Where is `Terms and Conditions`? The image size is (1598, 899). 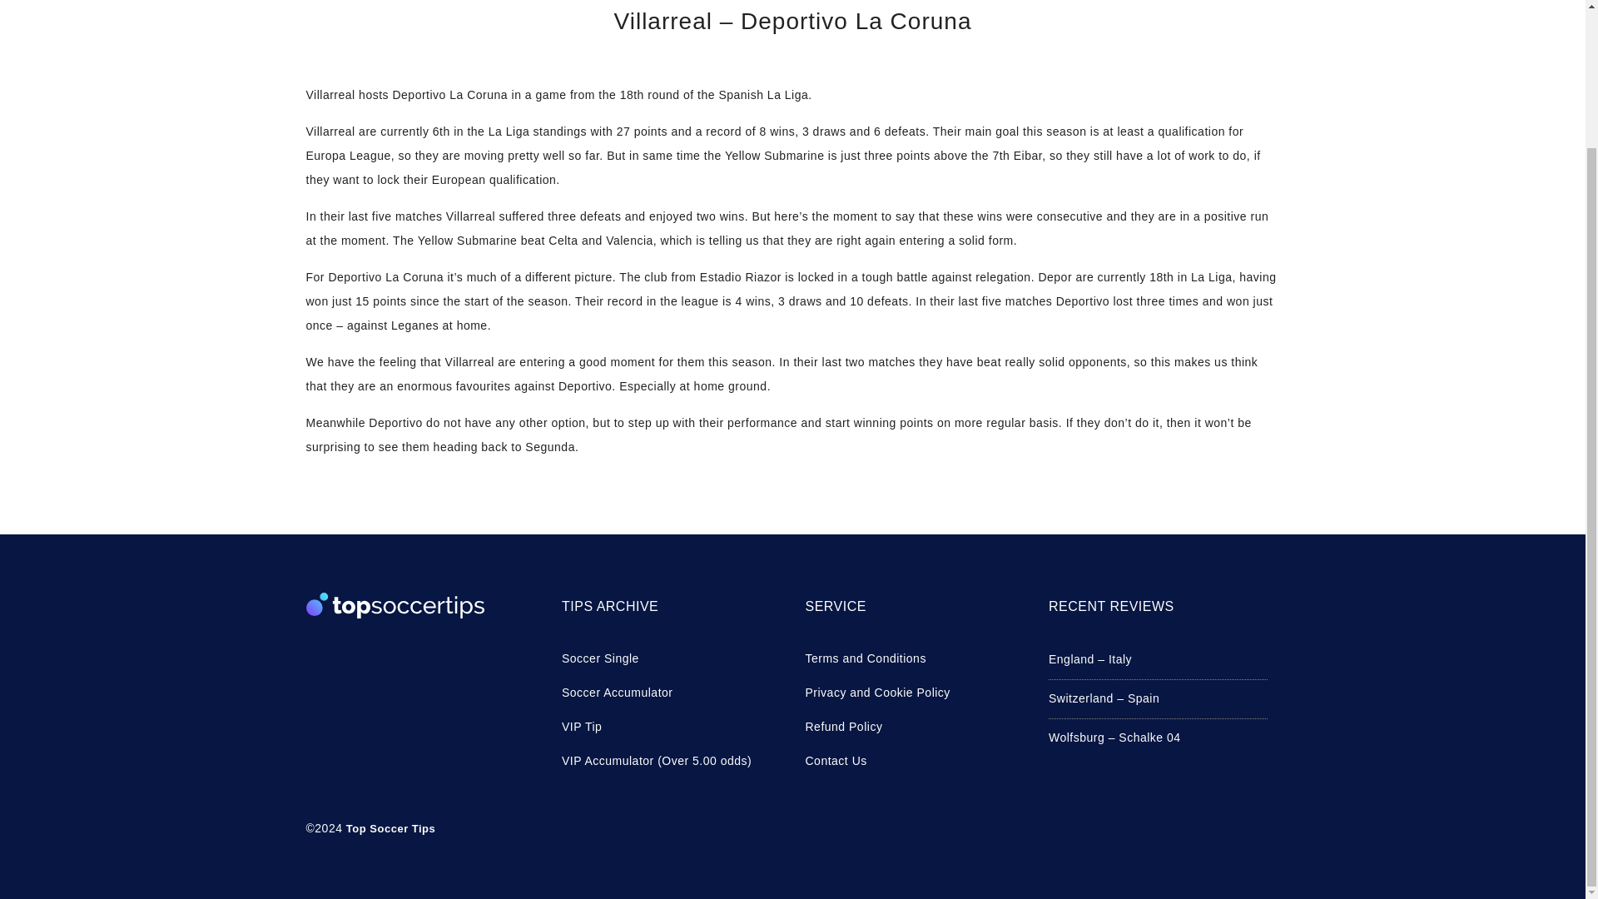
Terms and Conditions is located at coordinates (914, 658).